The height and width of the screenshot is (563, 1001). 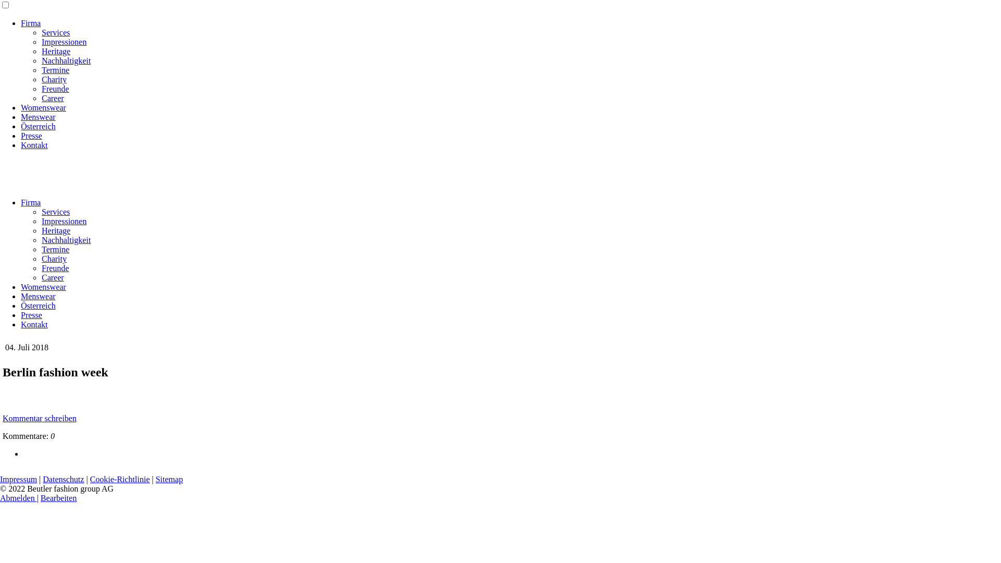 I want to click on Womenswear, so click(x=44, y=287).